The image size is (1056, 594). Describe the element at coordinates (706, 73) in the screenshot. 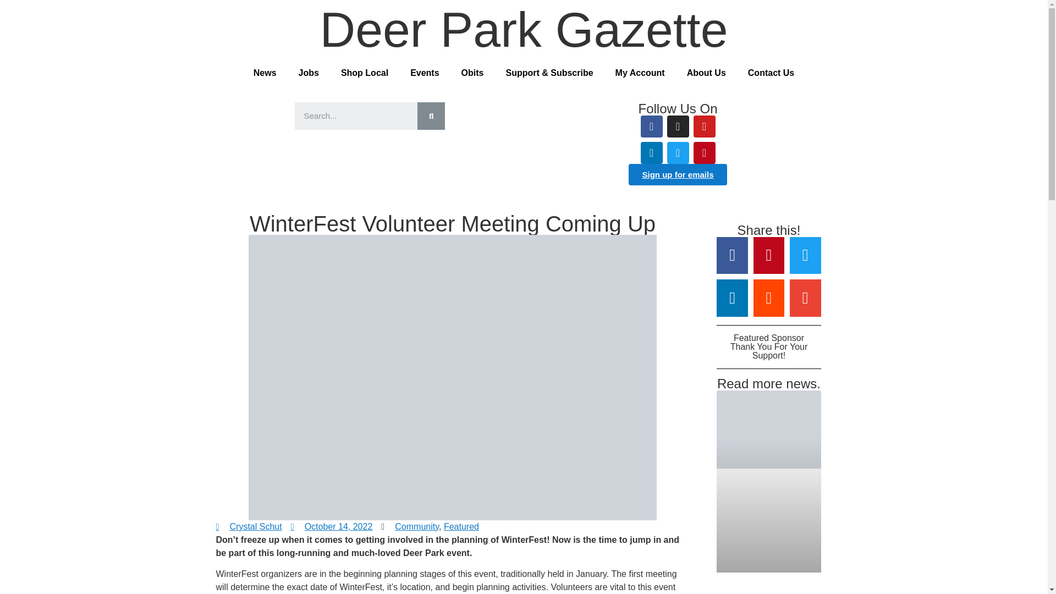

I see `About Us` at that location.